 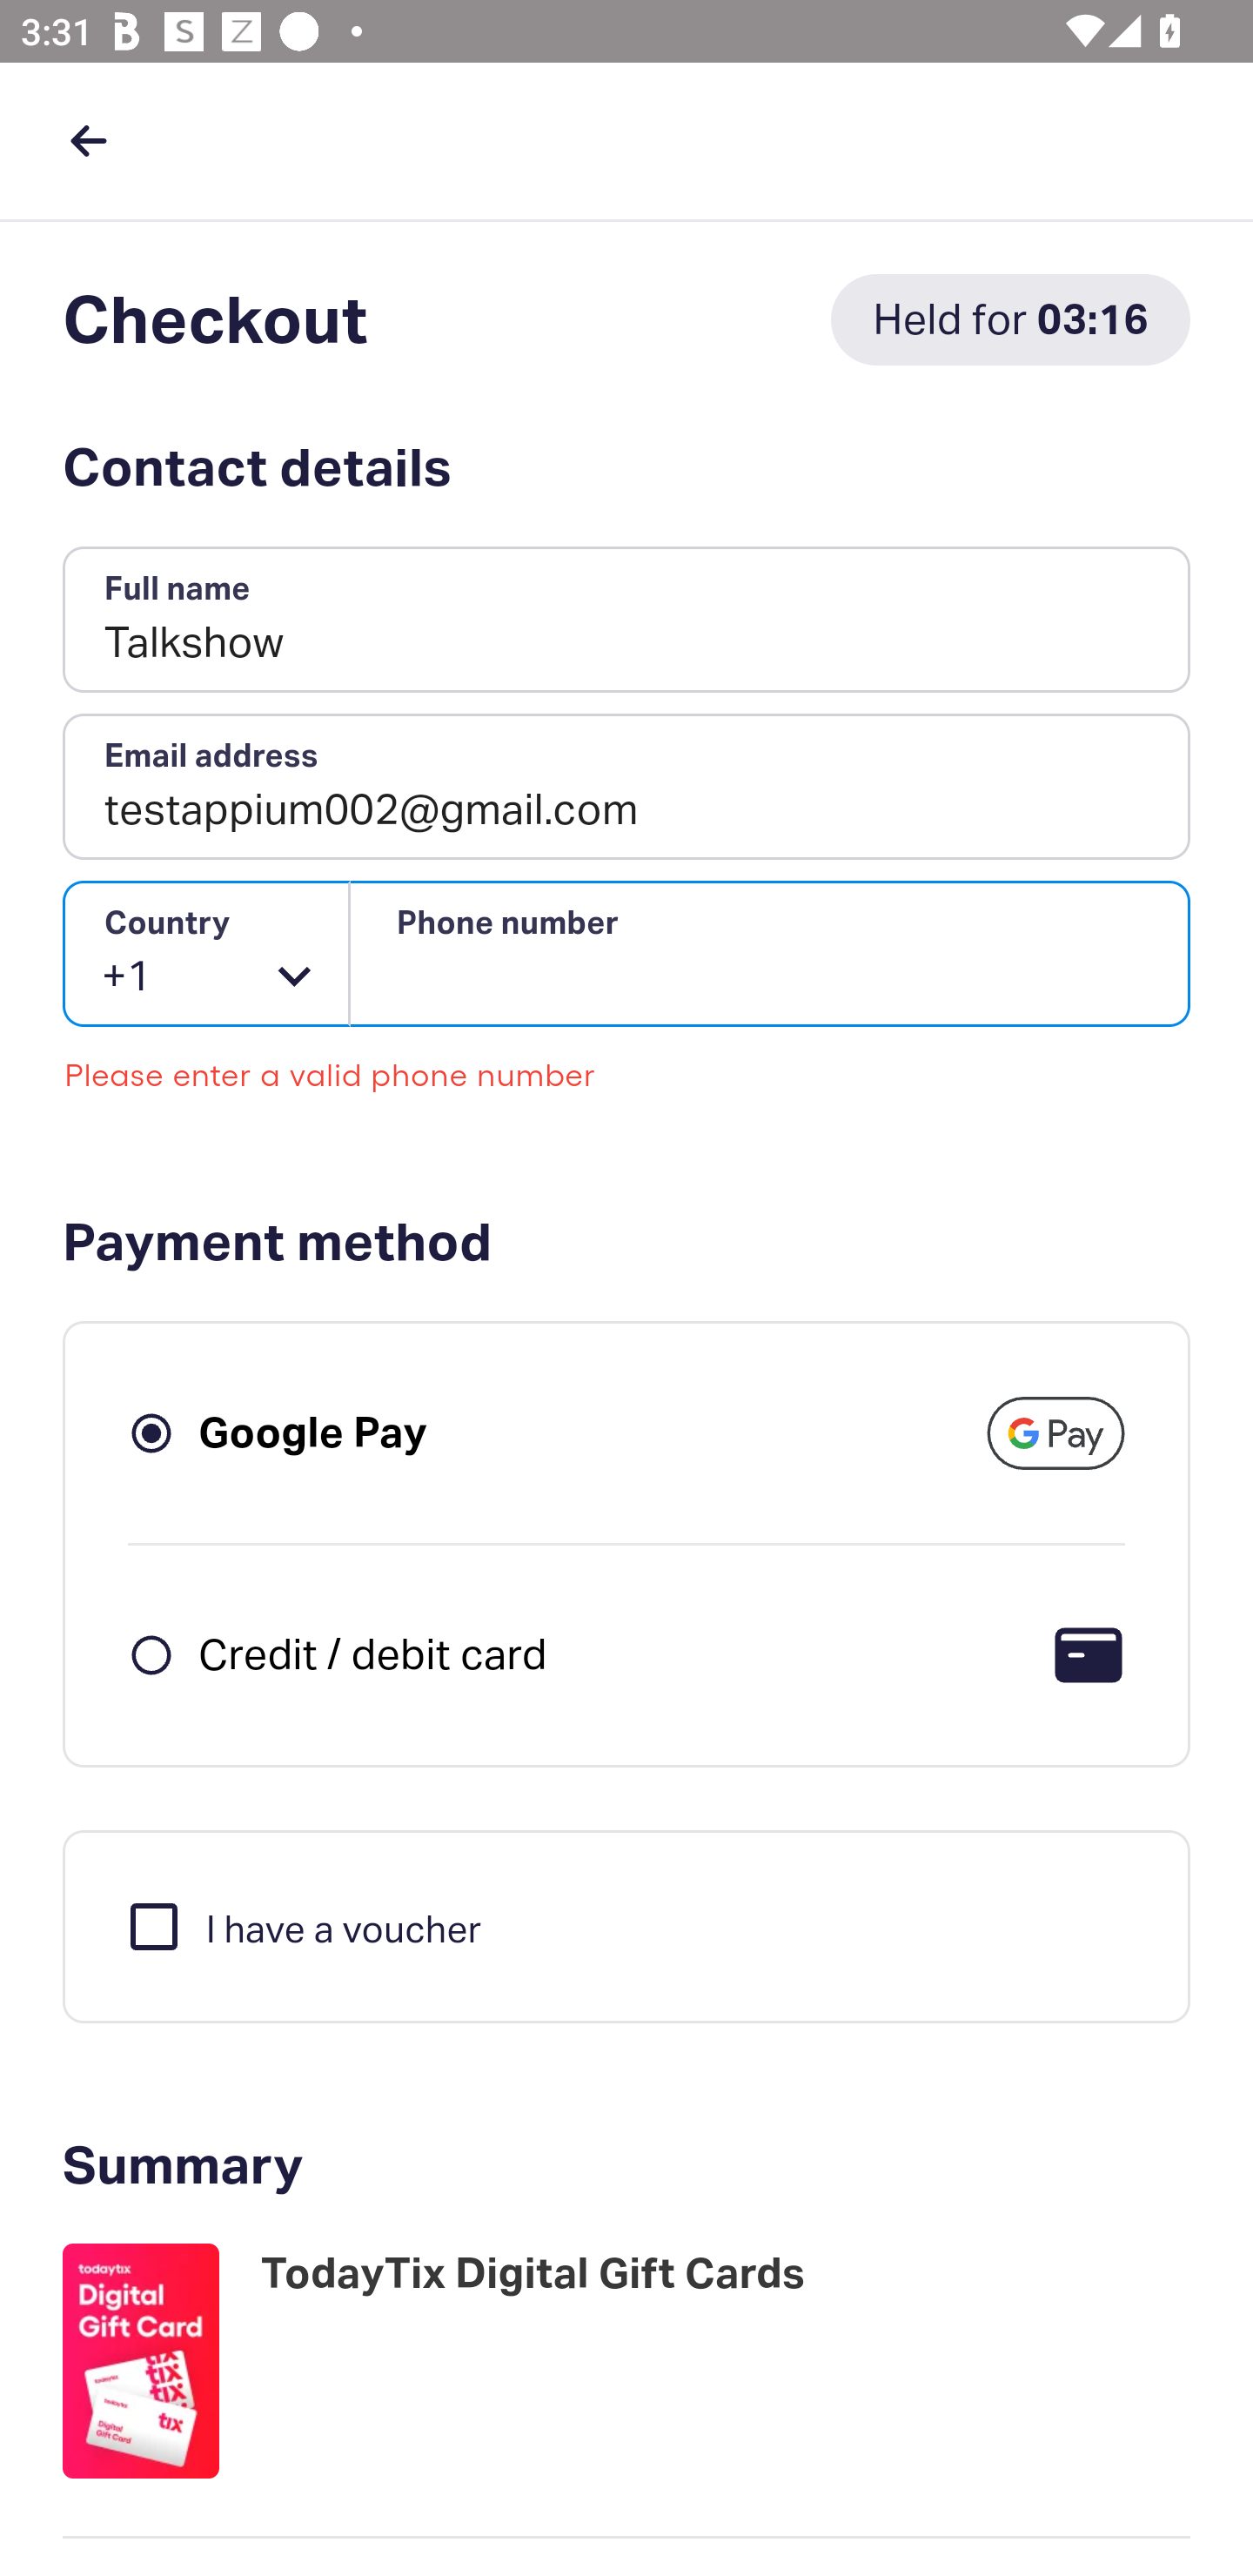 What do you see at coordinates (626, 787) in the screenshot?
I see `testappium002@gmail.com` at bounding box center [626, 787].